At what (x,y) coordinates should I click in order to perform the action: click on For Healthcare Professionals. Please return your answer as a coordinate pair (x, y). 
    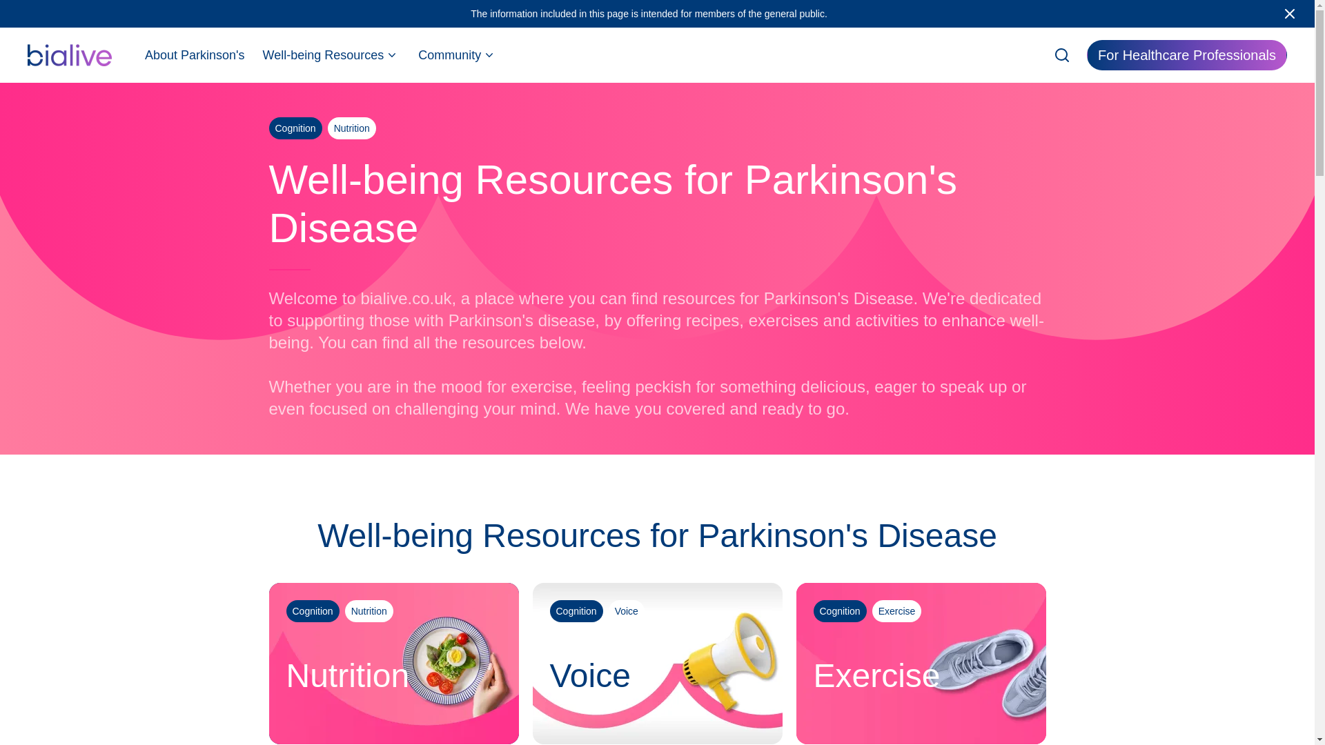
    Looking at the image, I should click on (1186, 55).